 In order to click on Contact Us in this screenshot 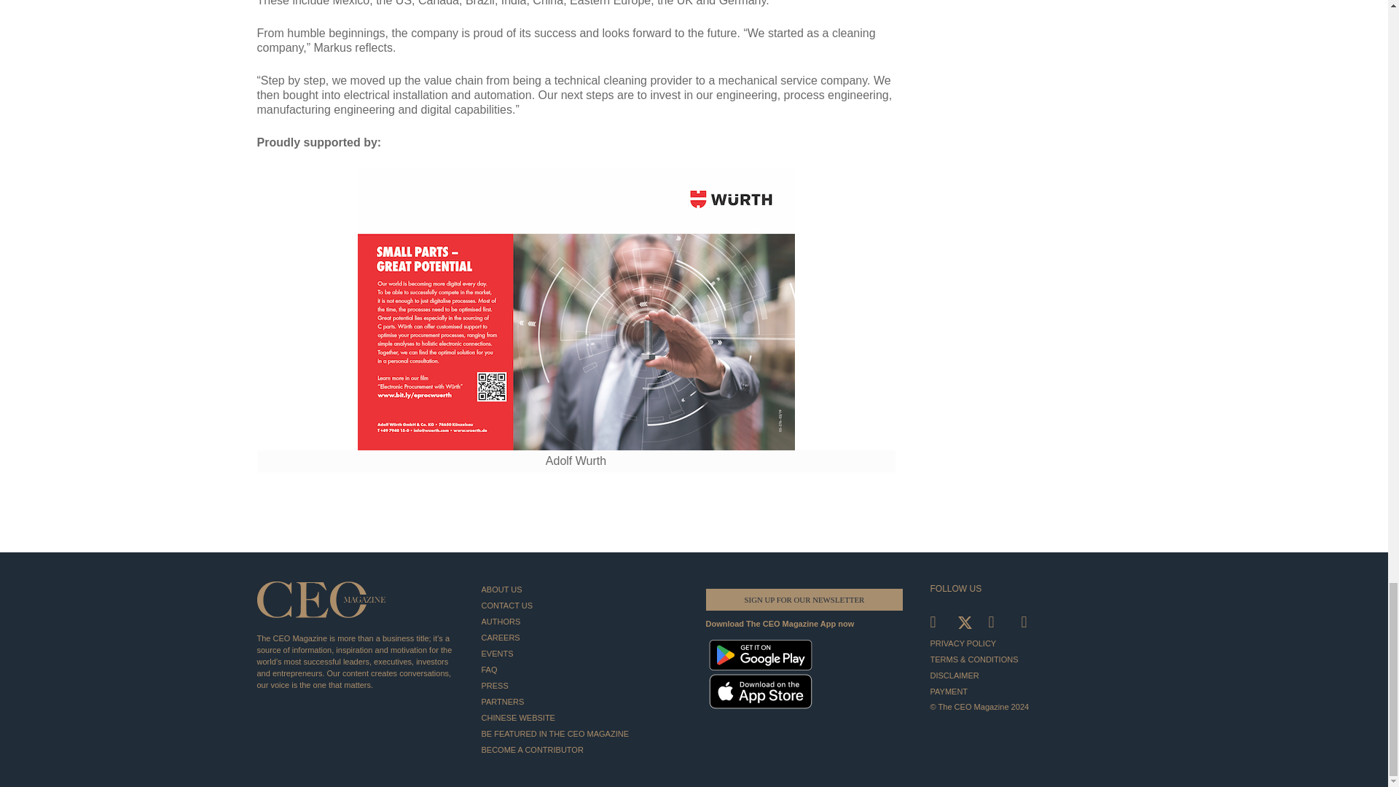, I will do `click(581, 605)`.